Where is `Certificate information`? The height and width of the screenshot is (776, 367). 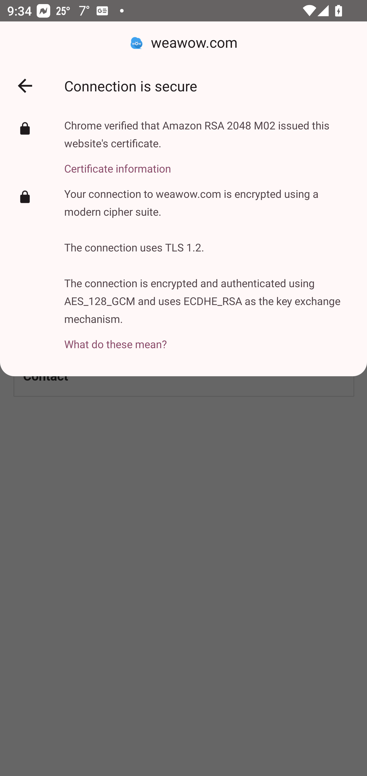 Certificate information is located at coordinates (208, 163).